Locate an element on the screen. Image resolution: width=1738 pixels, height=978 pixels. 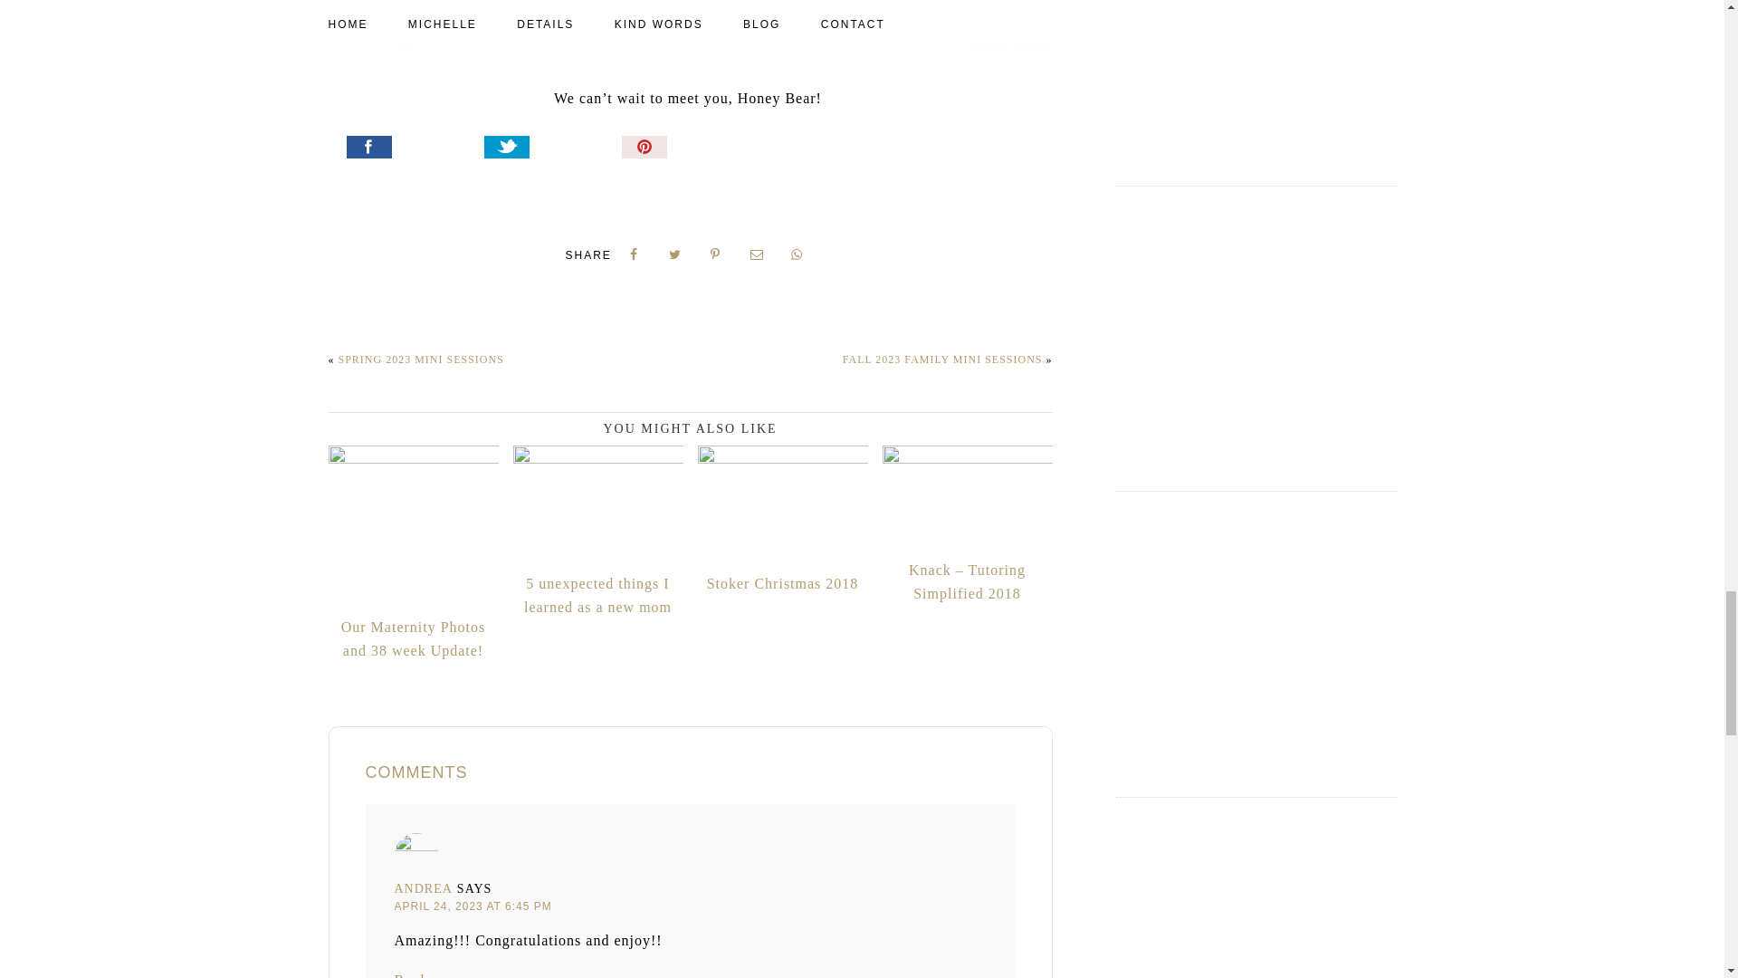
Stoker Christmas 2018 is located at coordinates (782, 521).